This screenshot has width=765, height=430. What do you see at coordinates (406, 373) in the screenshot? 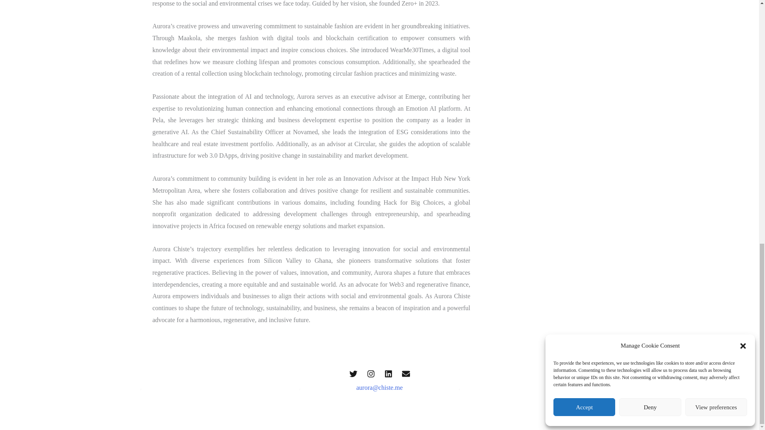
I see `Envelope` at bounding box center [406, 373].